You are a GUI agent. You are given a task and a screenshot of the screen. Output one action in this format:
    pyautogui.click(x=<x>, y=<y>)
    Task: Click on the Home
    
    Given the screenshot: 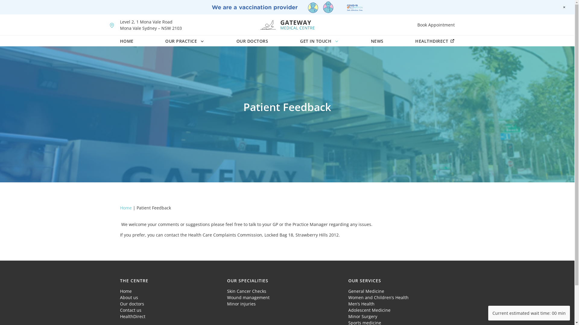 What is the action you would take?
    pyautogui.click(x=126, y=291)
    